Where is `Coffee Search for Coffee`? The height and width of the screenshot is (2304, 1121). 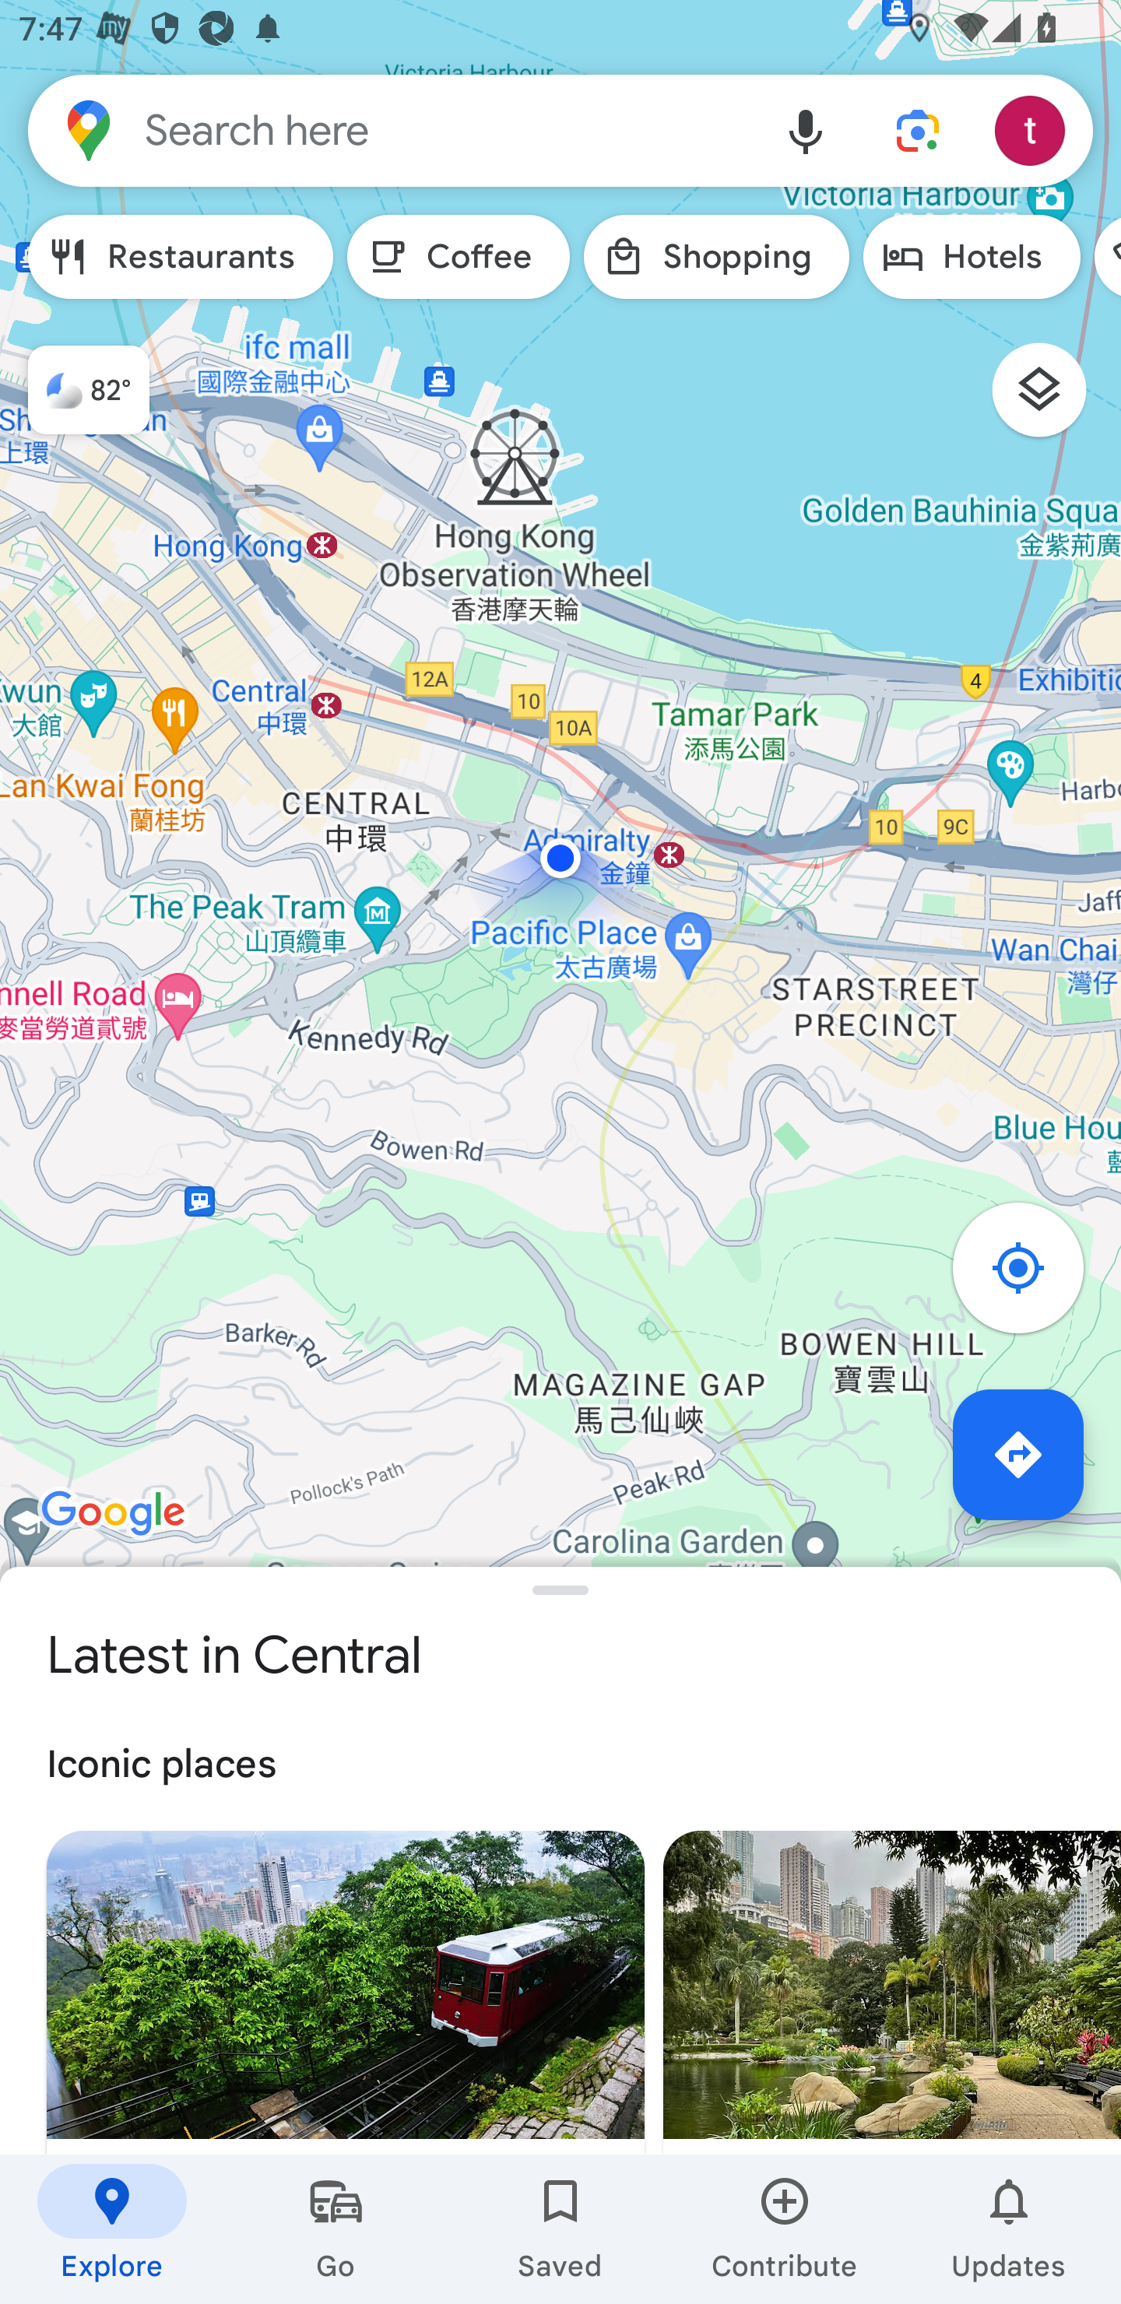
Coffee Search for Coffee is located at coordinates (458, 257).